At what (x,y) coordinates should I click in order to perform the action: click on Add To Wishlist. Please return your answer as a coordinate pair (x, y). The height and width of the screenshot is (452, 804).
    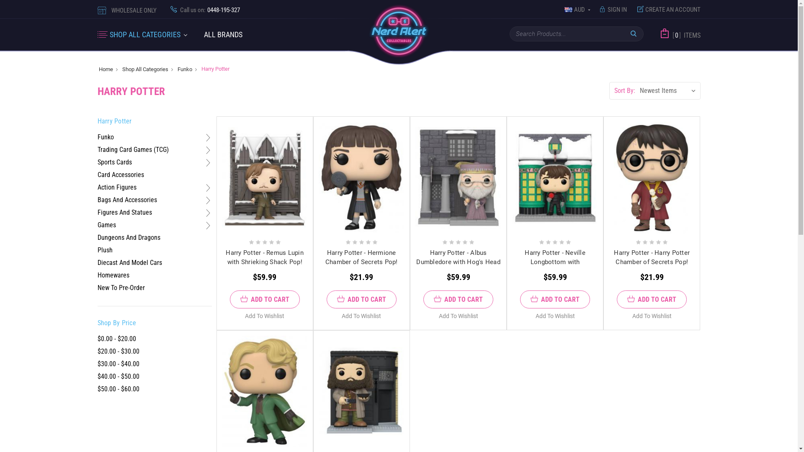
    Looking at the image, I should click on (555, 316).